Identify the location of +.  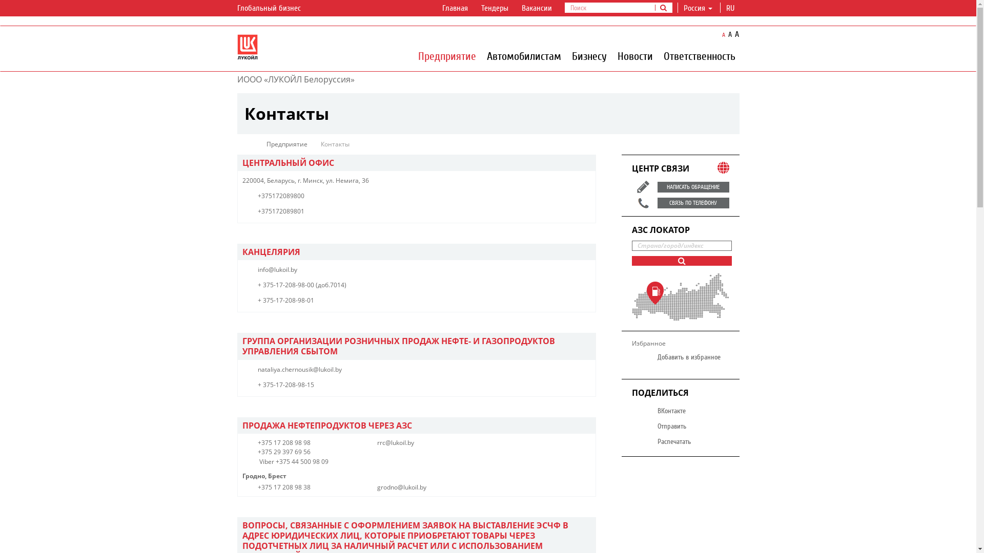
(259, 285).